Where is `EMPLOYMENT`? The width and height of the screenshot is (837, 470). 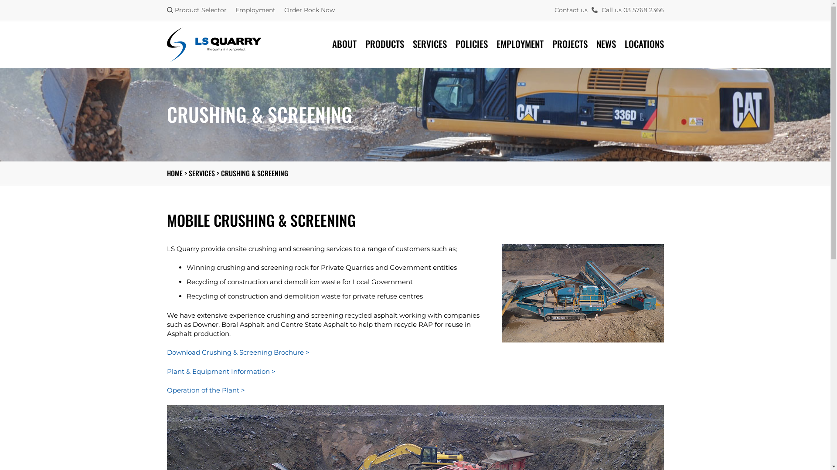
EMPLOYMENT is located at coordinates (520, 44).